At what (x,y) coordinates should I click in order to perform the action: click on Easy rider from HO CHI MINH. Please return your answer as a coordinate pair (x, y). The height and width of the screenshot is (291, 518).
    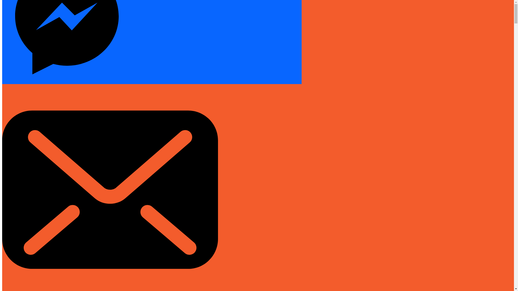
    Looking at the image, I should click on (52, 150).